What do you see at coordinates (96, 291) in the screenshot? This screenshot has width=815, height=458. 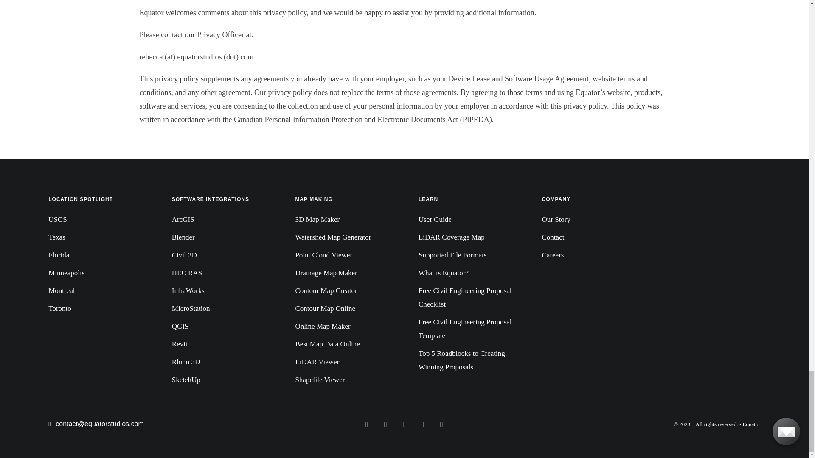 I see `Montreal` at bounding box center [96, 291].